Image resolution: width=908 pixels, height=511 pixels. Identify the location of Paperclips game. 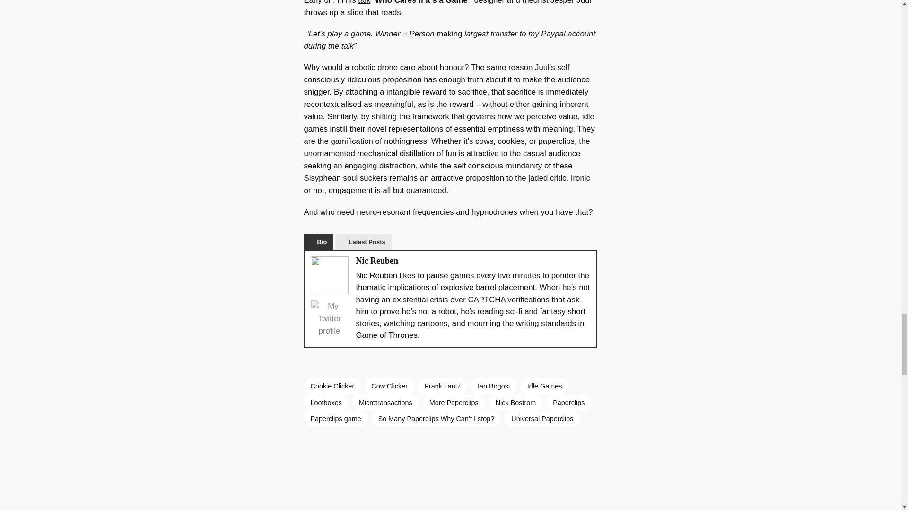
(335, 418).